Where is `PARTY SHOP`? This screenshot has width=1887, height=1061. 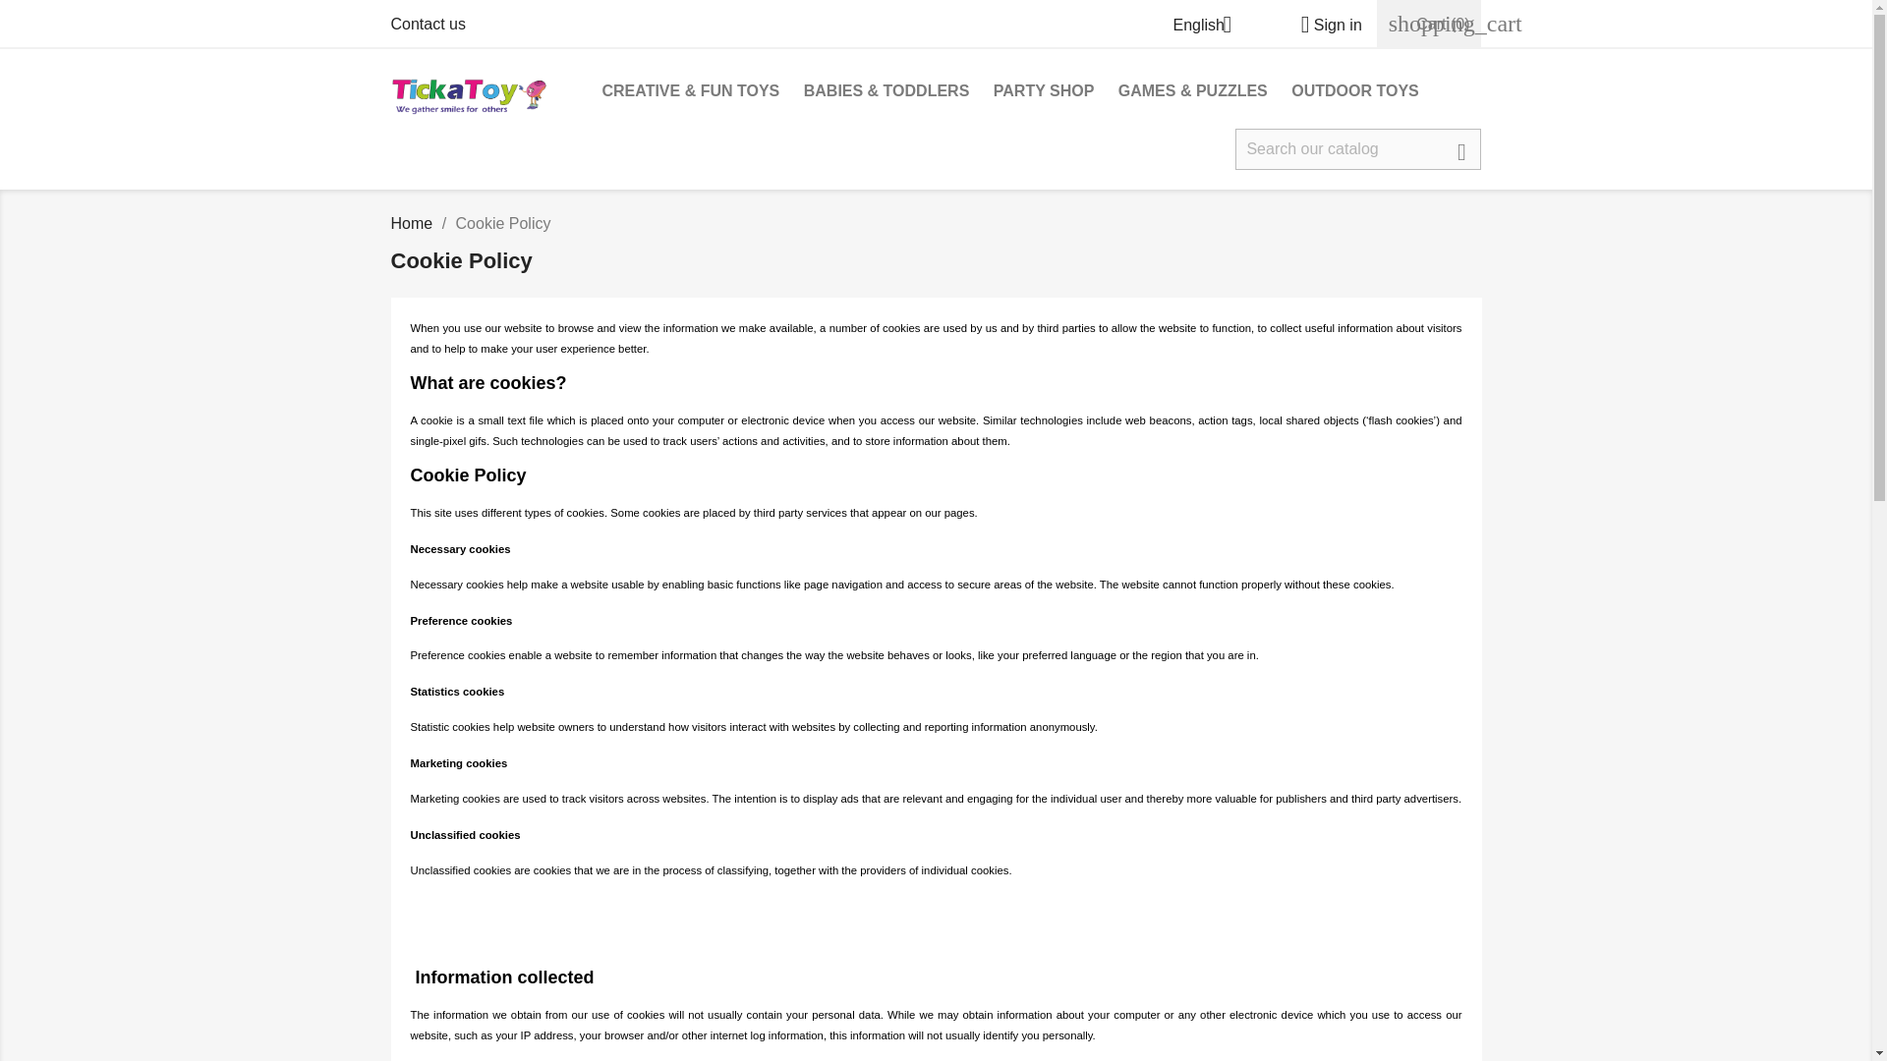 PARTY SHOP is located at coordinates (1044, 92).